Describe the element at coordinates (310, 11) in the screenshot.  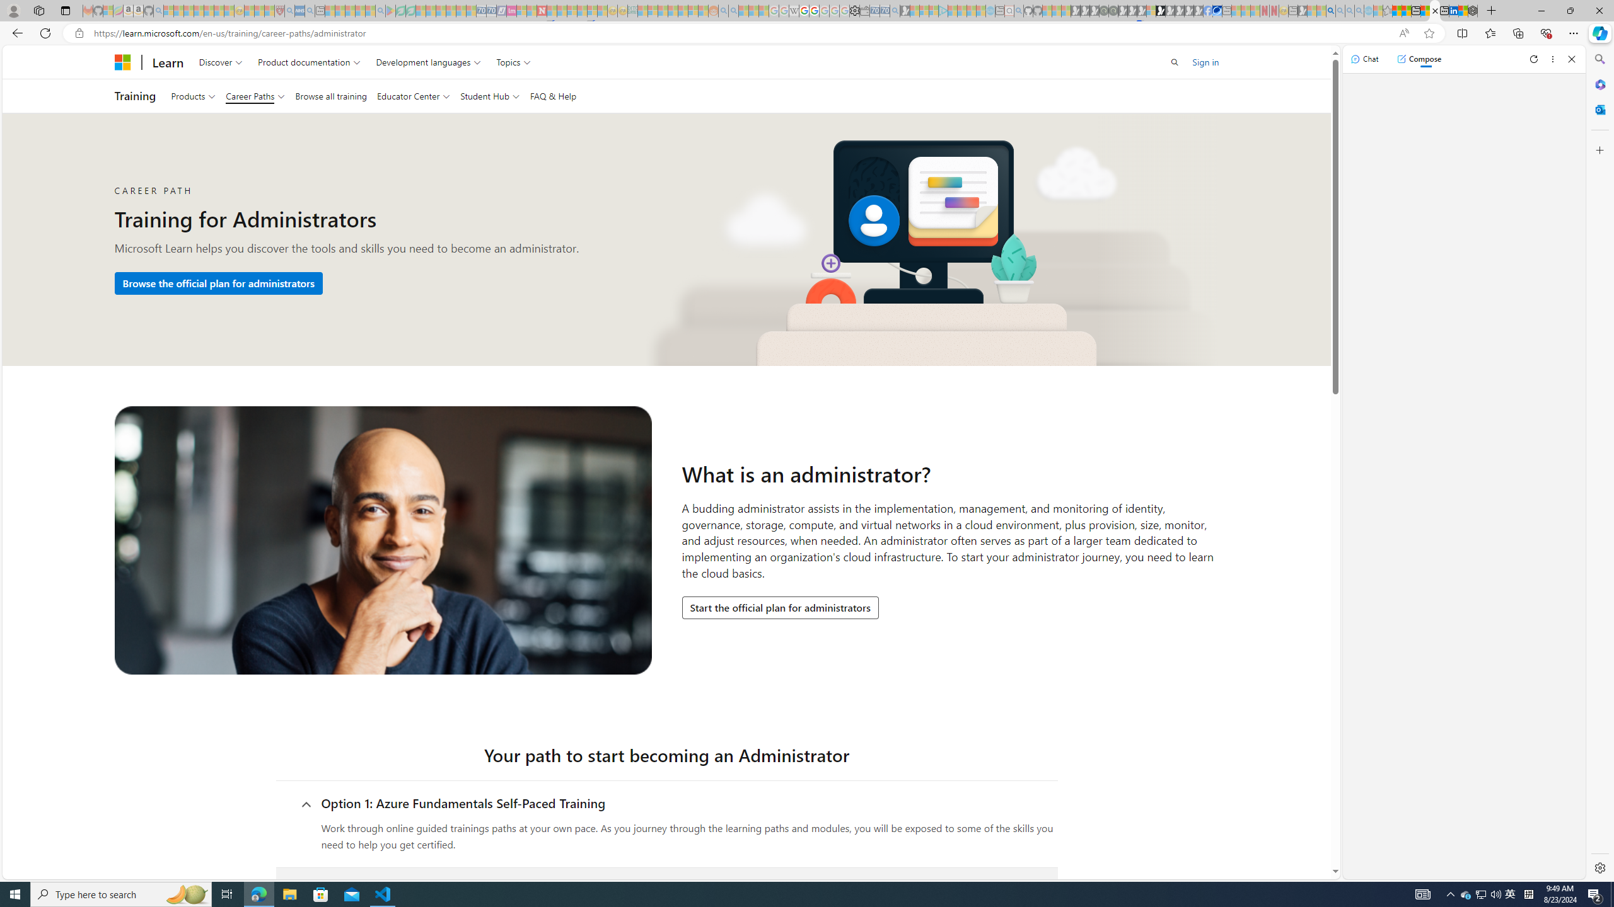
I see `utah sues federal government - Search - Sleeping` at that location.